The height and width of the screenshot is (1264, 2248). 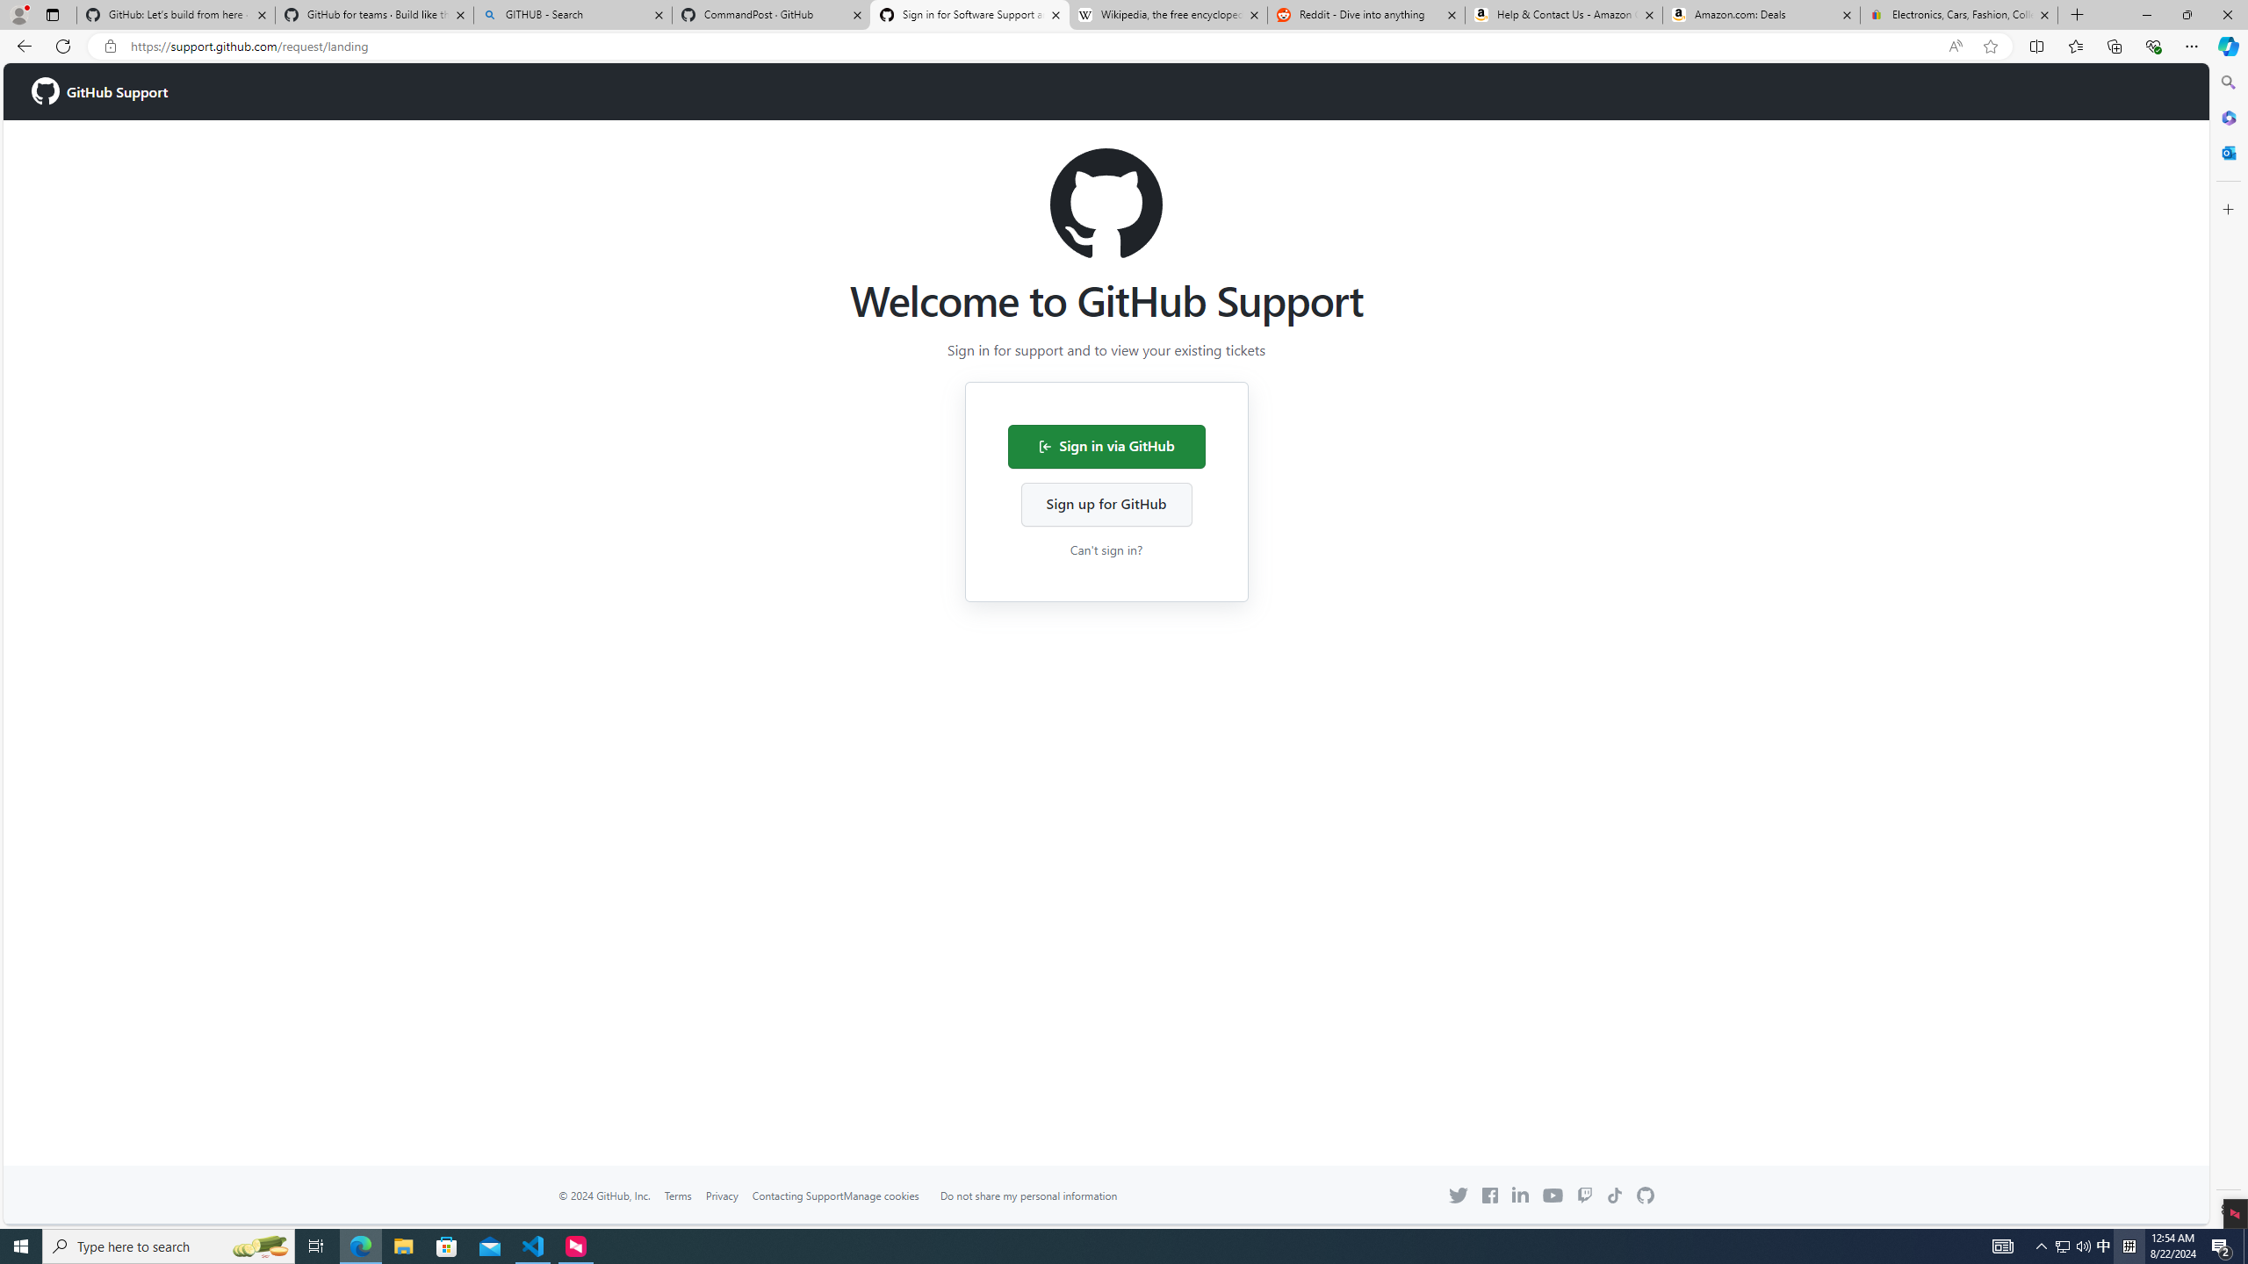 What do you see at coordinates (1106, 446) in the screenshot?
I see `Sign in via GitHub` at bounding box center [1106, 446].